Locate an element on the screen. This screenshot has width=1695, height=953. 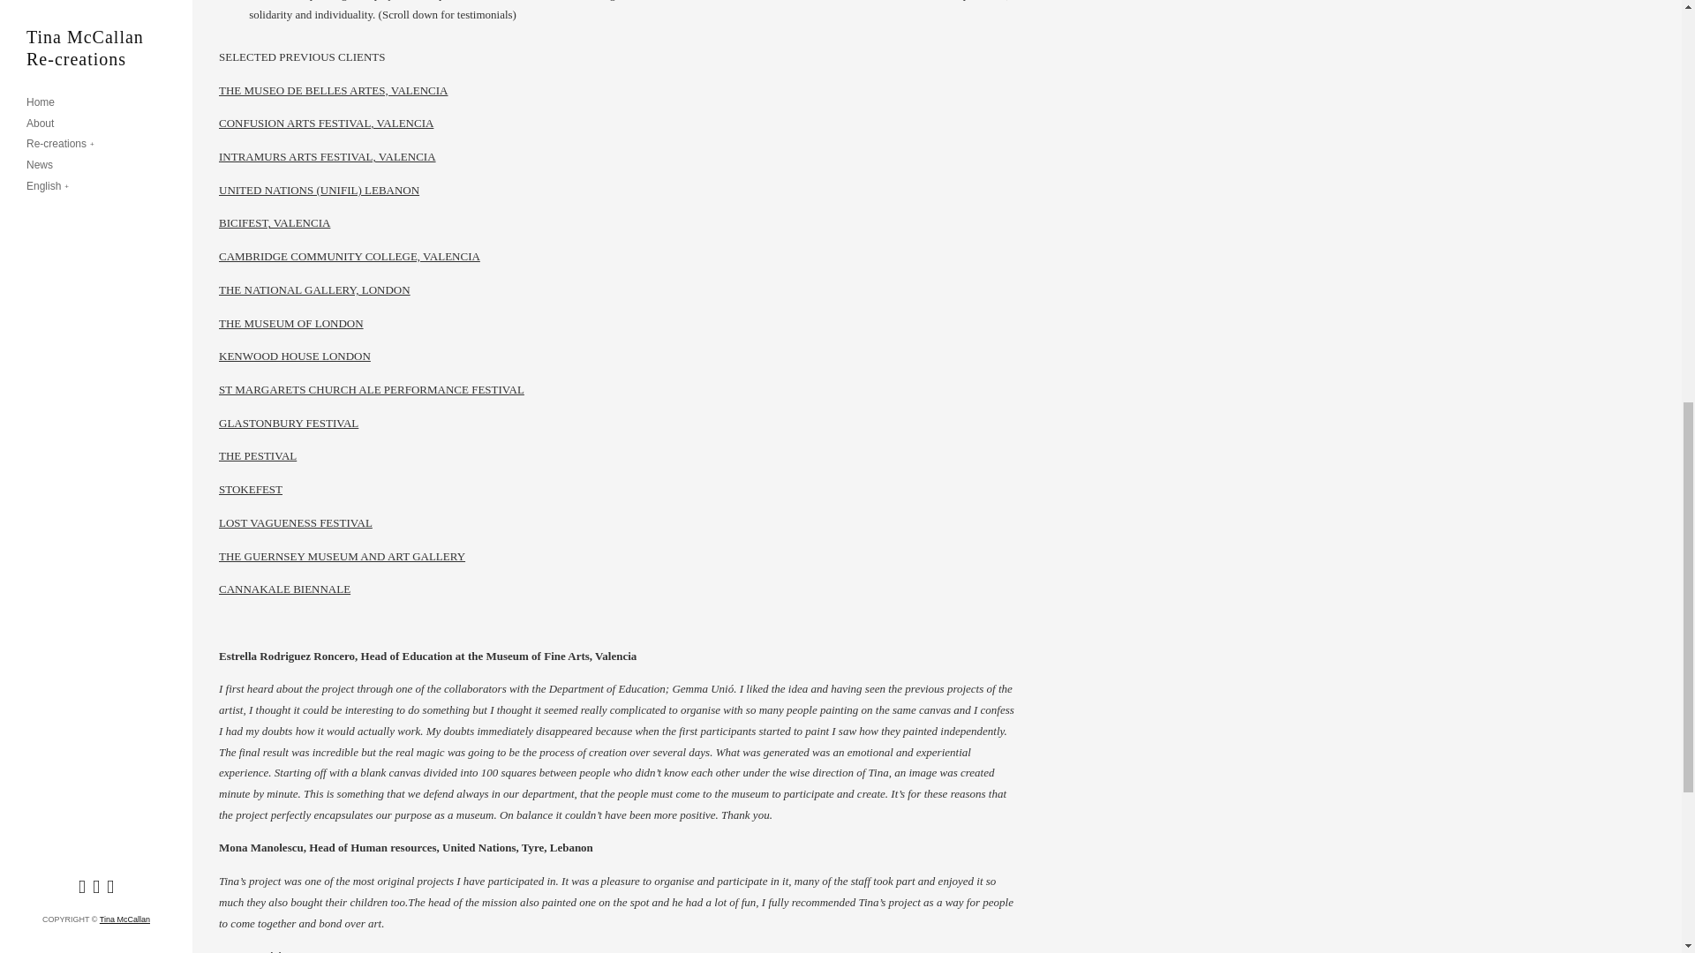
THE MUSEO DE BELLES ARTES, VALENCIA is located at coordinates (332, 90).